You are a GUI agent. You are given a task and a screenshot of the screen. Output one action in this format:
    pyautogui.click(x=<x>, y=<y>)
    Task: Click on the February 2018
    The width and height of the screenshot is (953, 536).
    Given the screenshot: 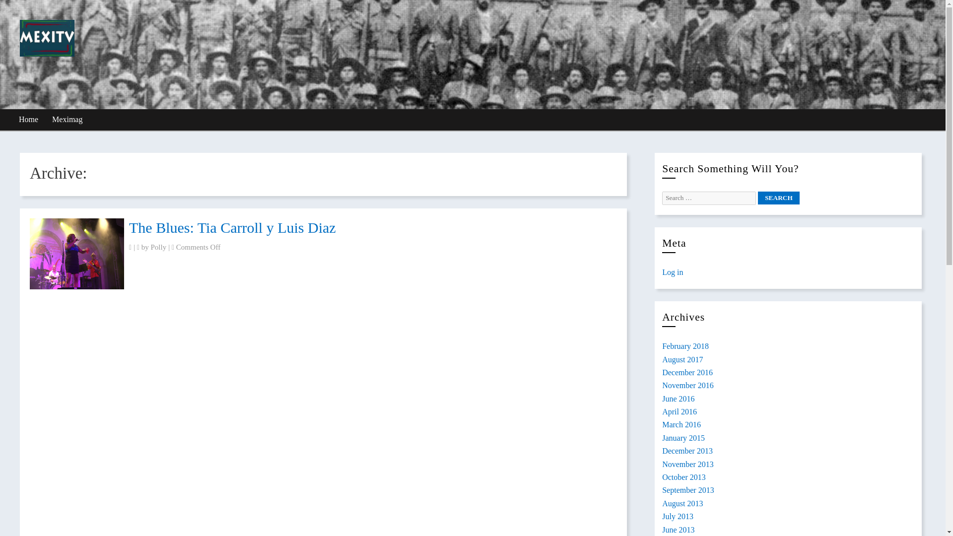 What is the action you would take?
    pyautogui.click(x=685, y=346)
    